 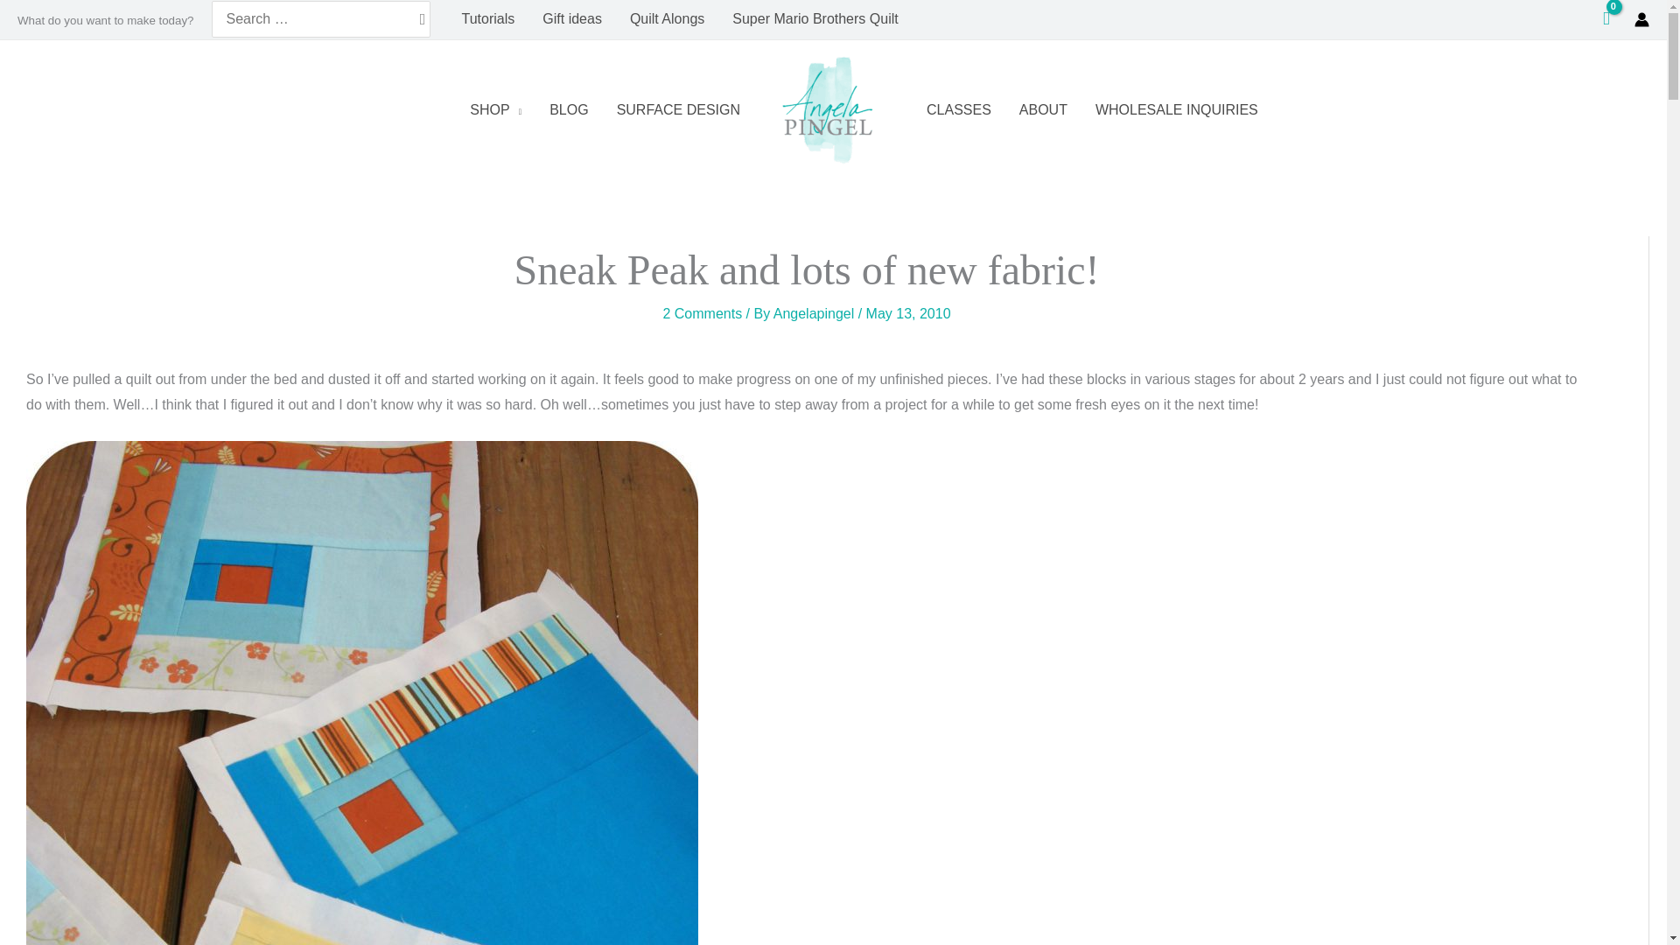 What do you see at coordinates (815, 18) in the screenshot?
I see `Super Mario Brothers Quilt` at bounding box center [815, 18].